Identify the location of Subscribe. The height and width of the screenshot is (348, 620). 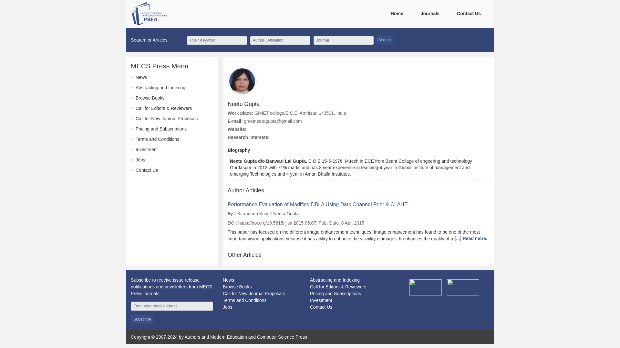
(142, 320).